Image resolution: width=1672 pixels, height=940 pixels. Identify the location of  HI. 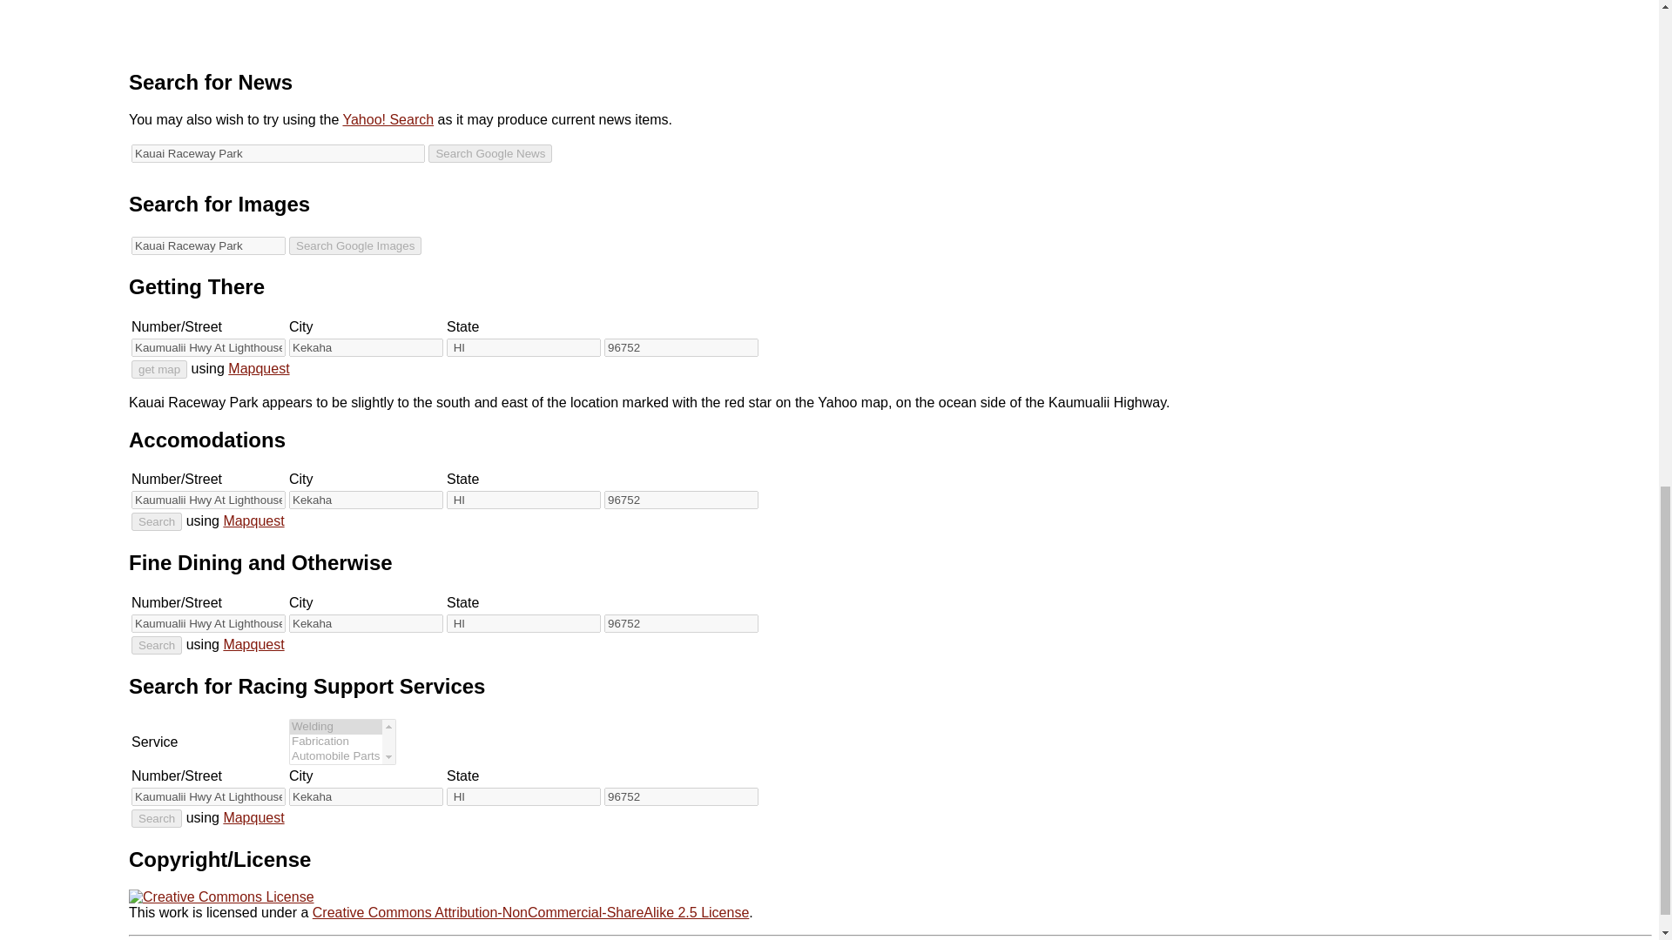
(522, 347).